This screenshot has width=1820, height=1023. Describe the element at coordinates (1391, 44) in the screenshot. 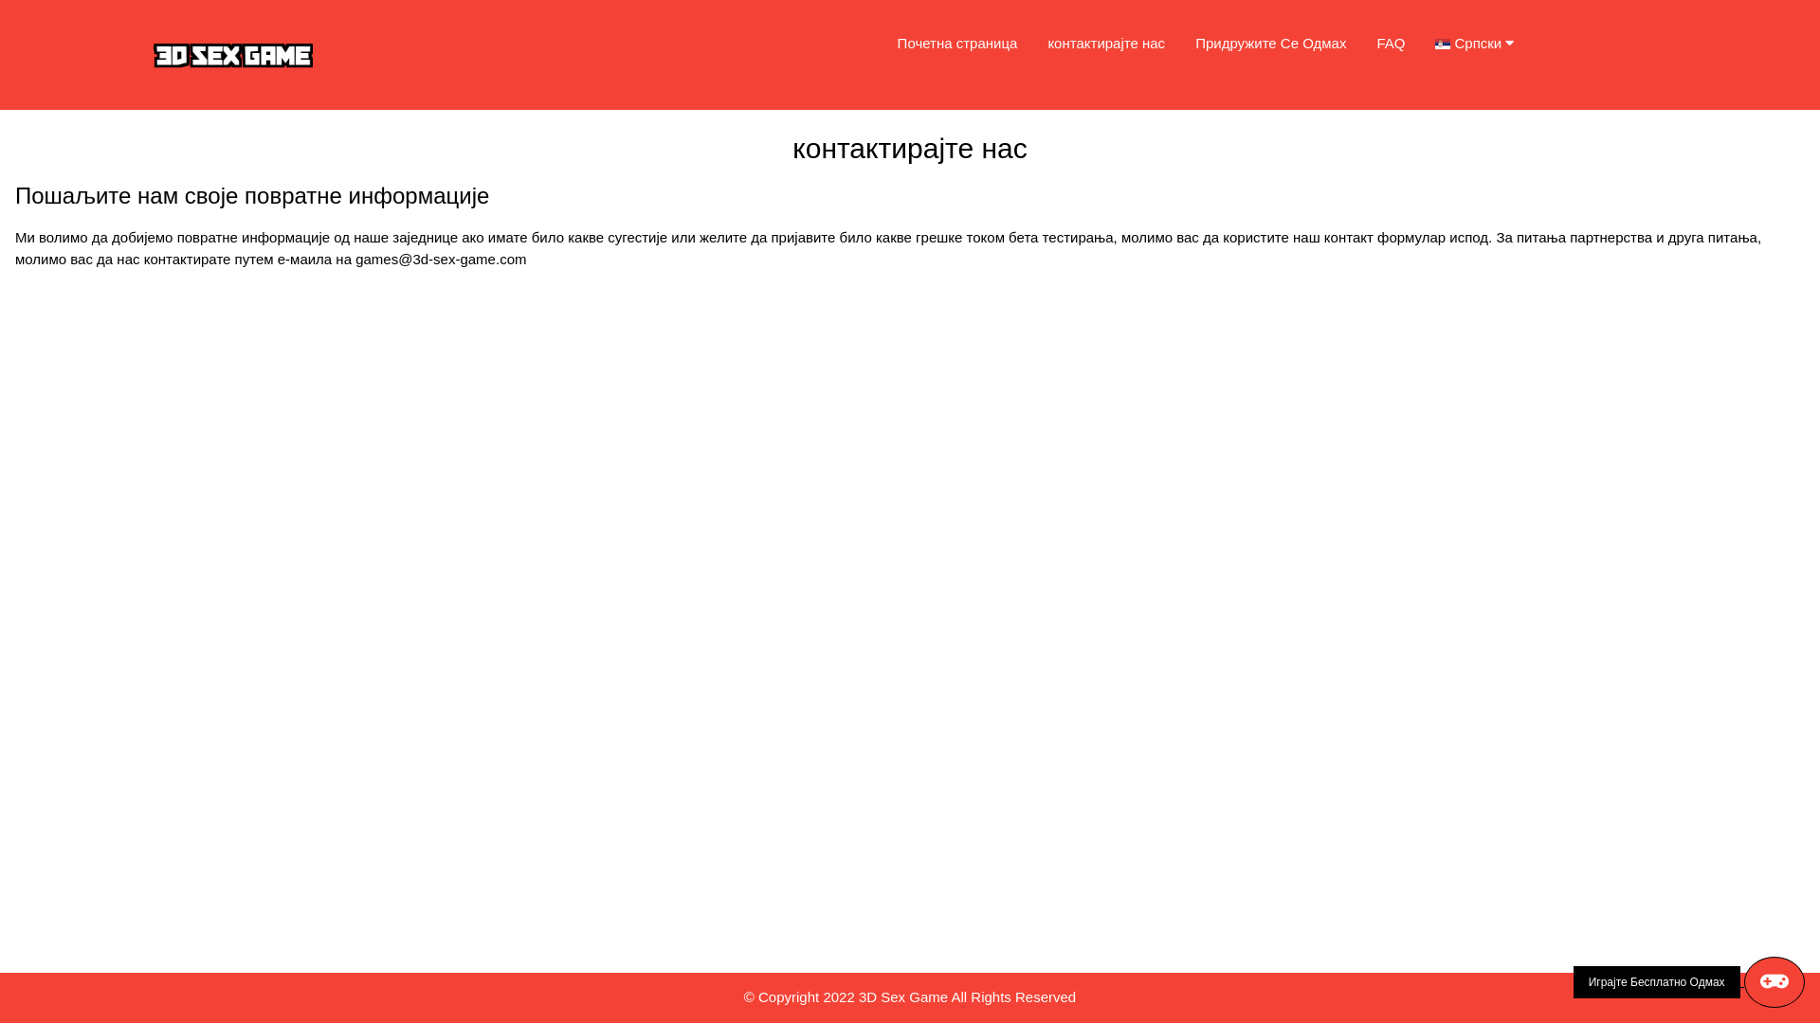

I see `FAQ` at that location.